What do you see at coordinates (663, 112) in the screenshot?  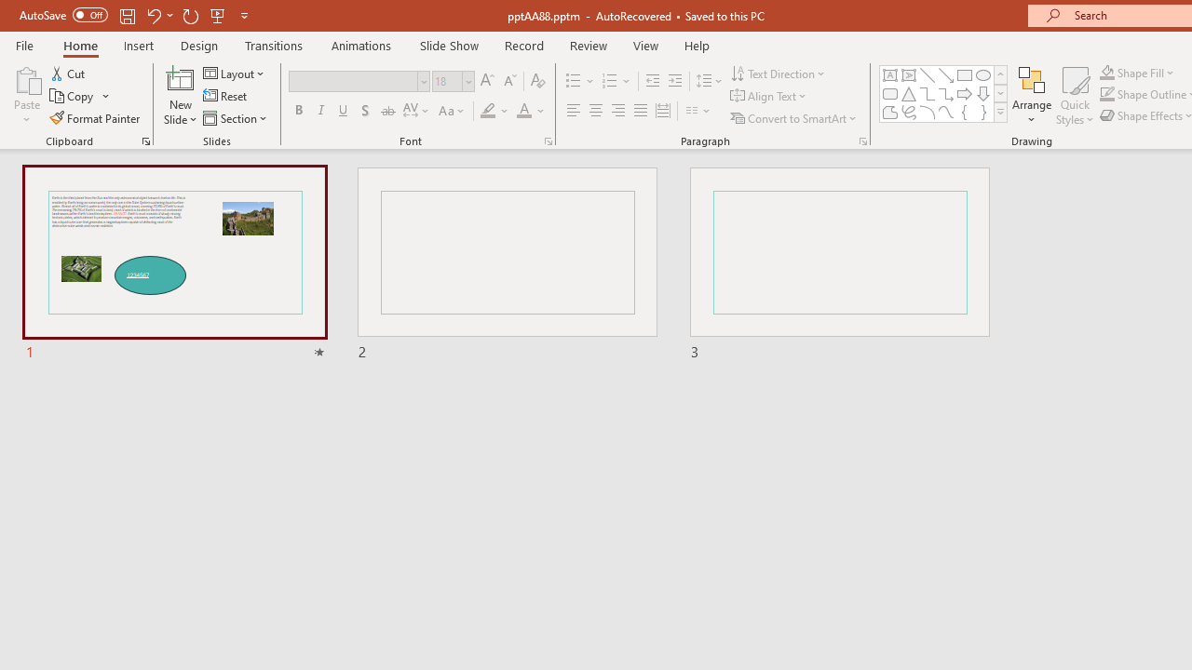 I see `Distributed` at bounding box center [663, 112].